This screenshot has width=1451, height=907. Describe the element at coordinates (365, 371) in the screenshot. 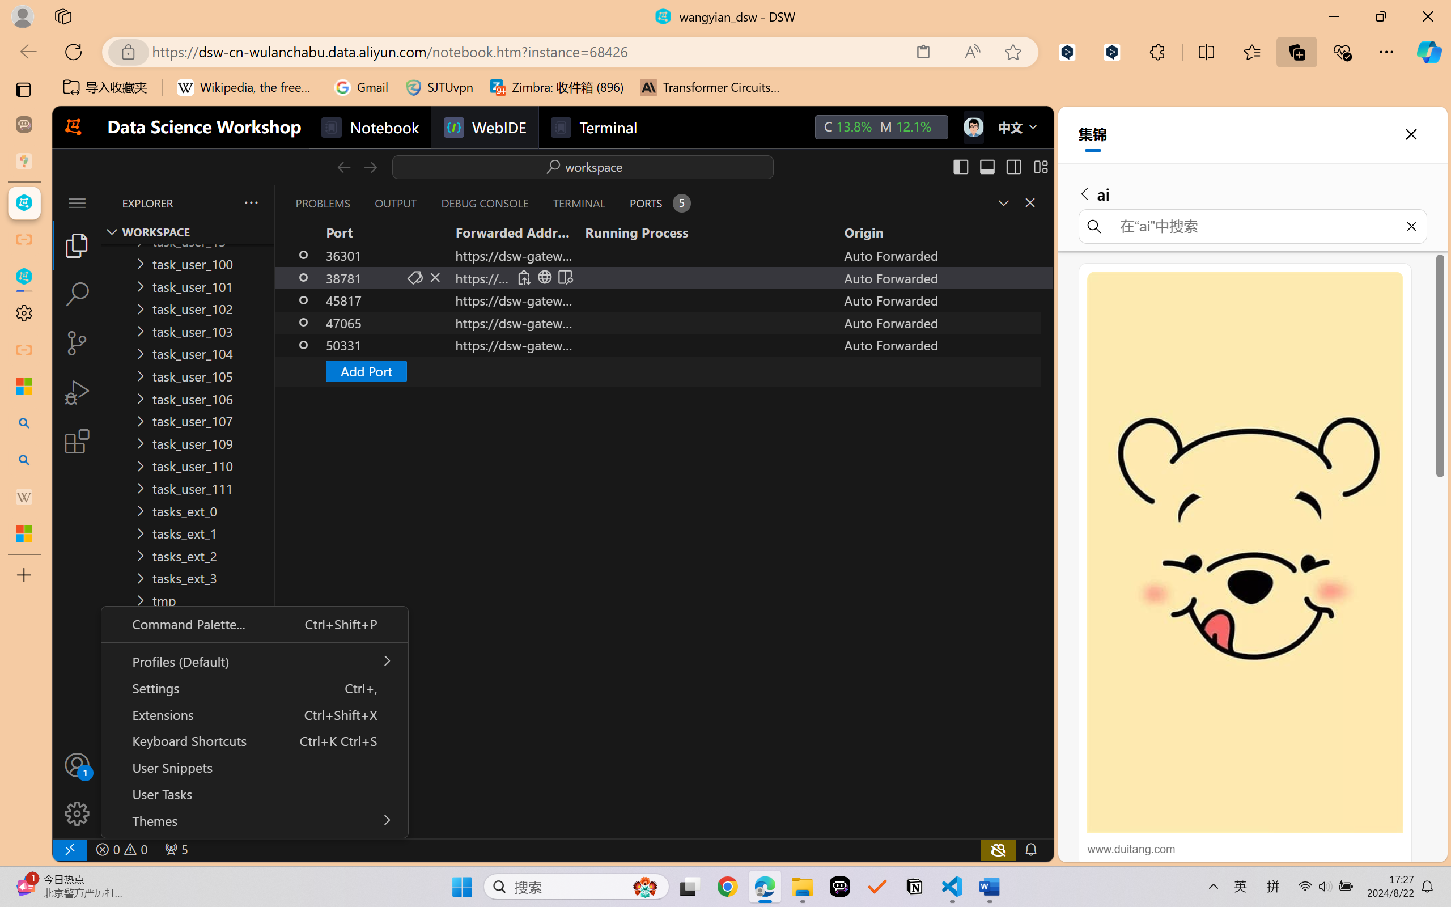

I see `Add Port` at that location.